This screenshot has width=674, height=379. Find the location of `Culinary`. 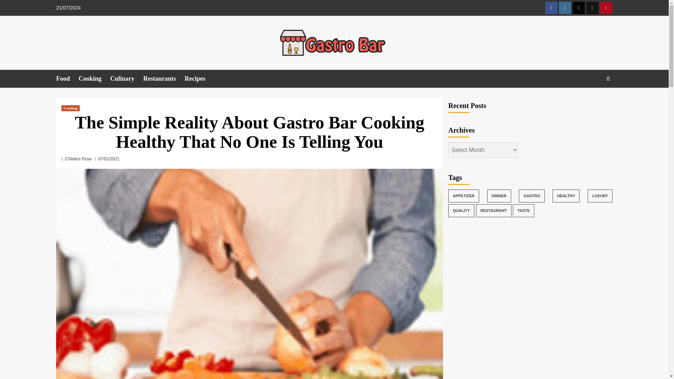

Culinary is located at coordinates (126, 79).